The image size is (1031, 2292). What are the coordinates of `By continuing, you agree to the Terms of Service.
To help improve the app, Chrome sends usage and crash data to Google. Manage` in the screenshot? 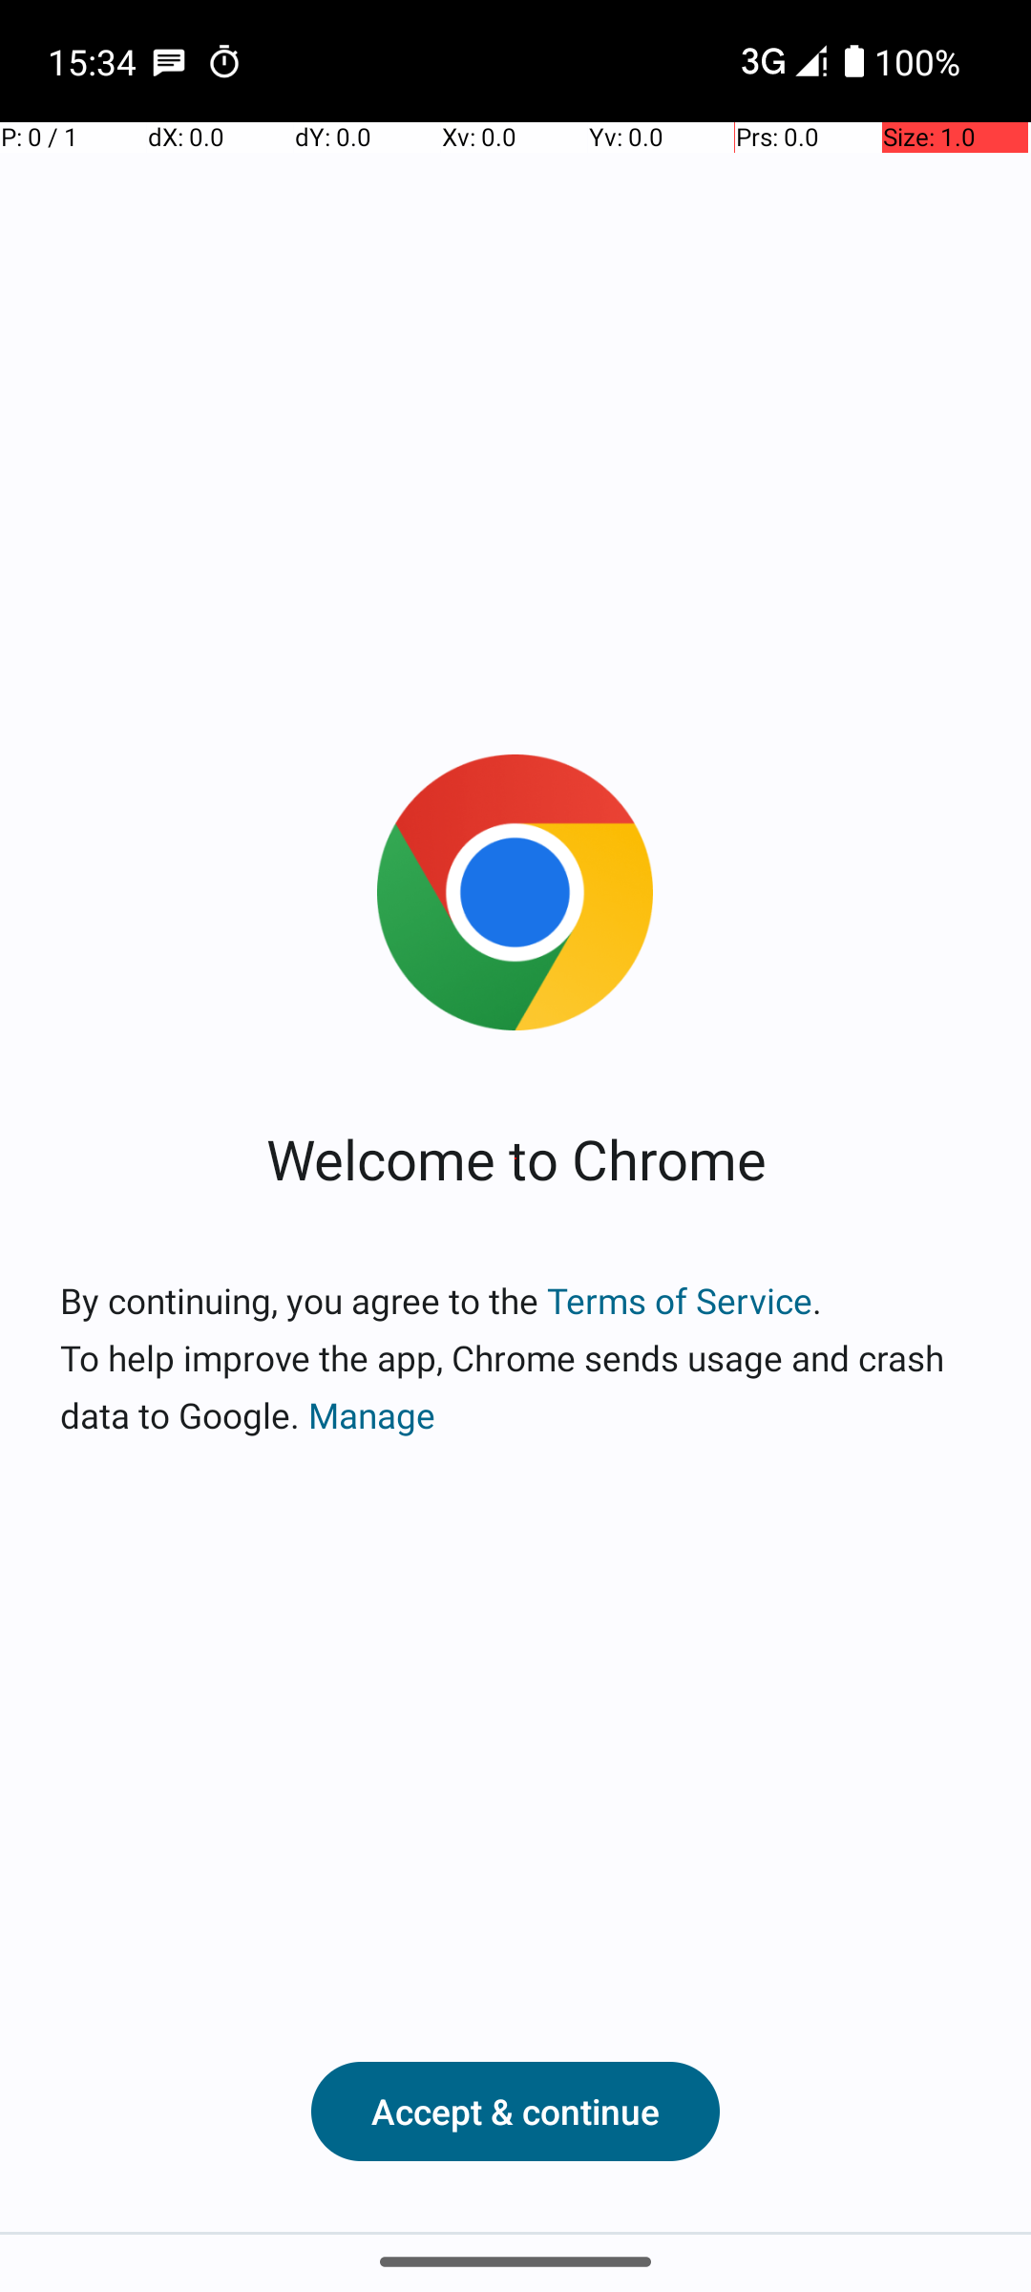 It's located at (515, 1358).